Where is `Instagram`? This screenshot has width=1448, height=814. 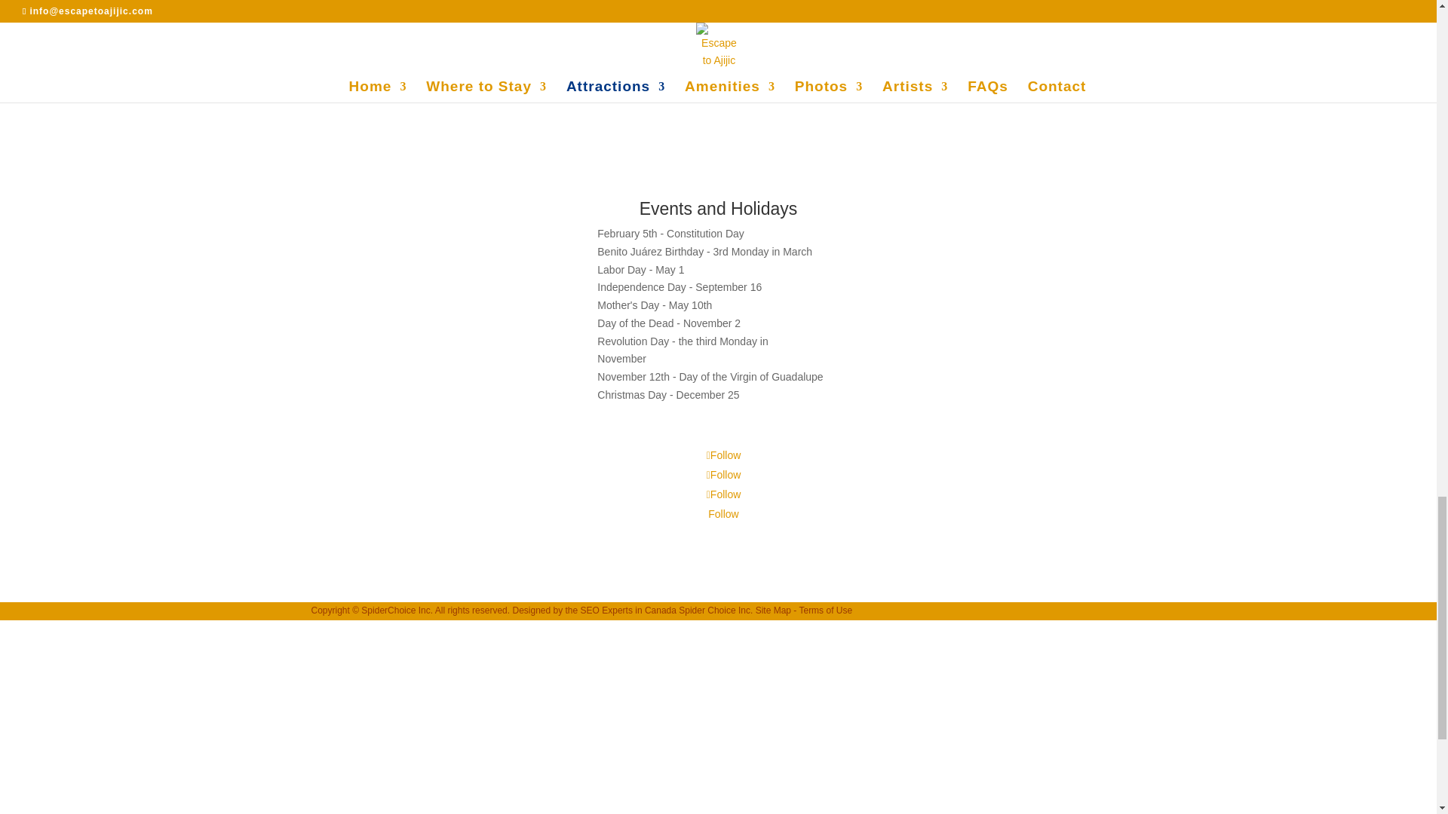 Instagram is located at coordinates (726, 494).